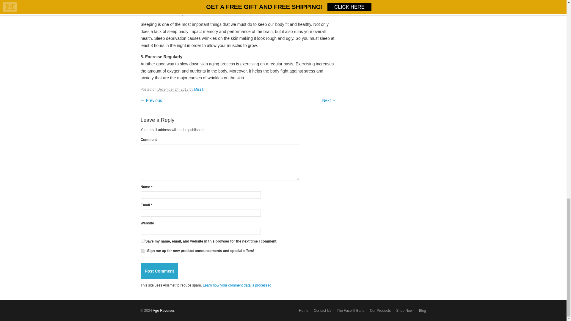  Describe the element at coordinates (237, 285) in the screenshot. I see `Learn how your comment data is processed` at that location.